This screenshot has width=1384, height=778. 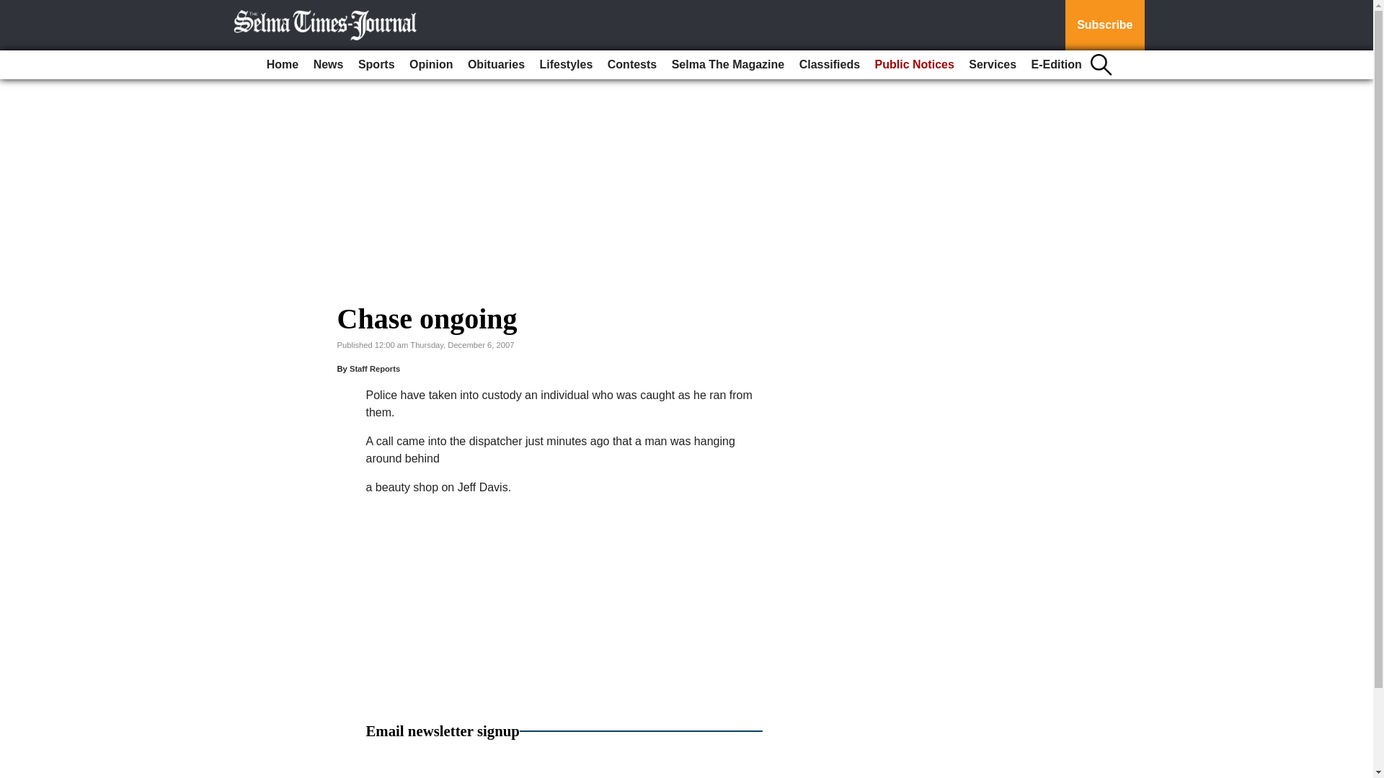 I want to click on Home, so click(x=283, y=65).